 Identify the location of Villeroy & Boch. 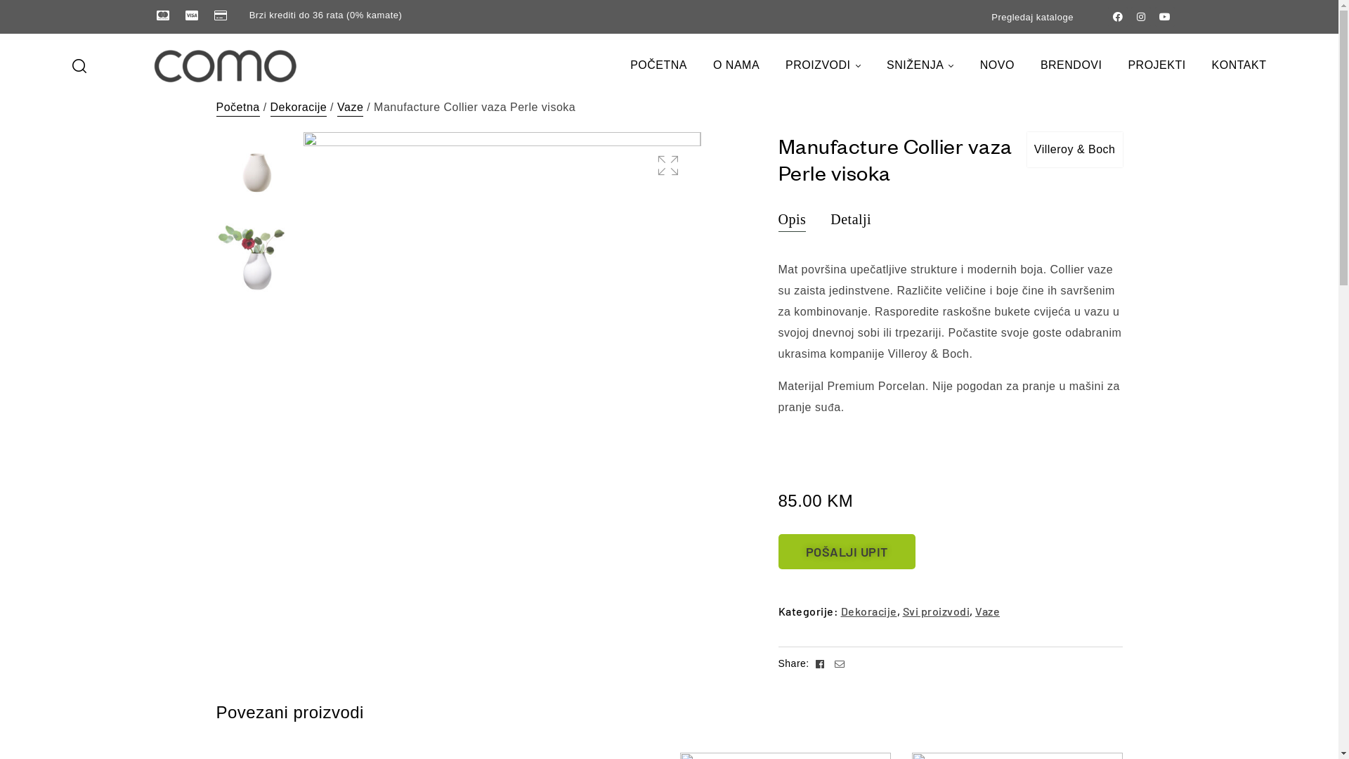
(1075, 150).